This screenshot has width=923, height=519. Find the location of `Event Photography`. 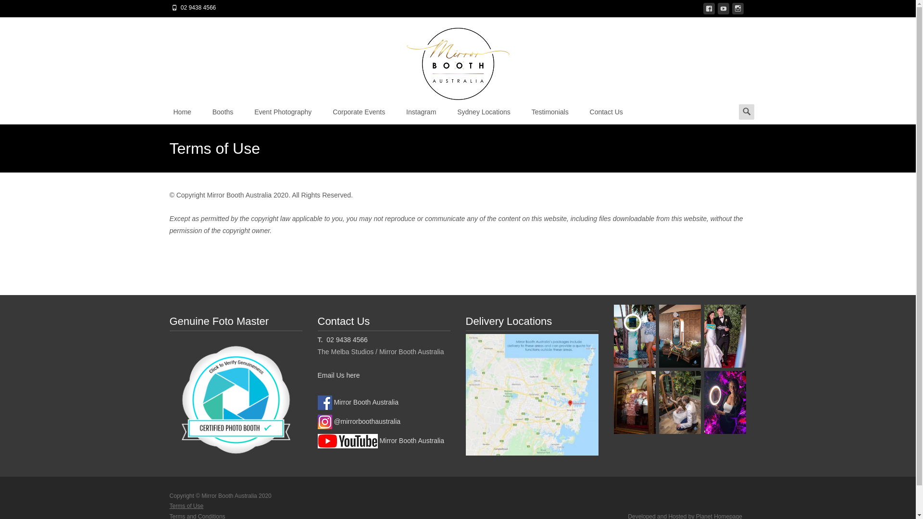

Event Photography is located at coordinates (283, 112).